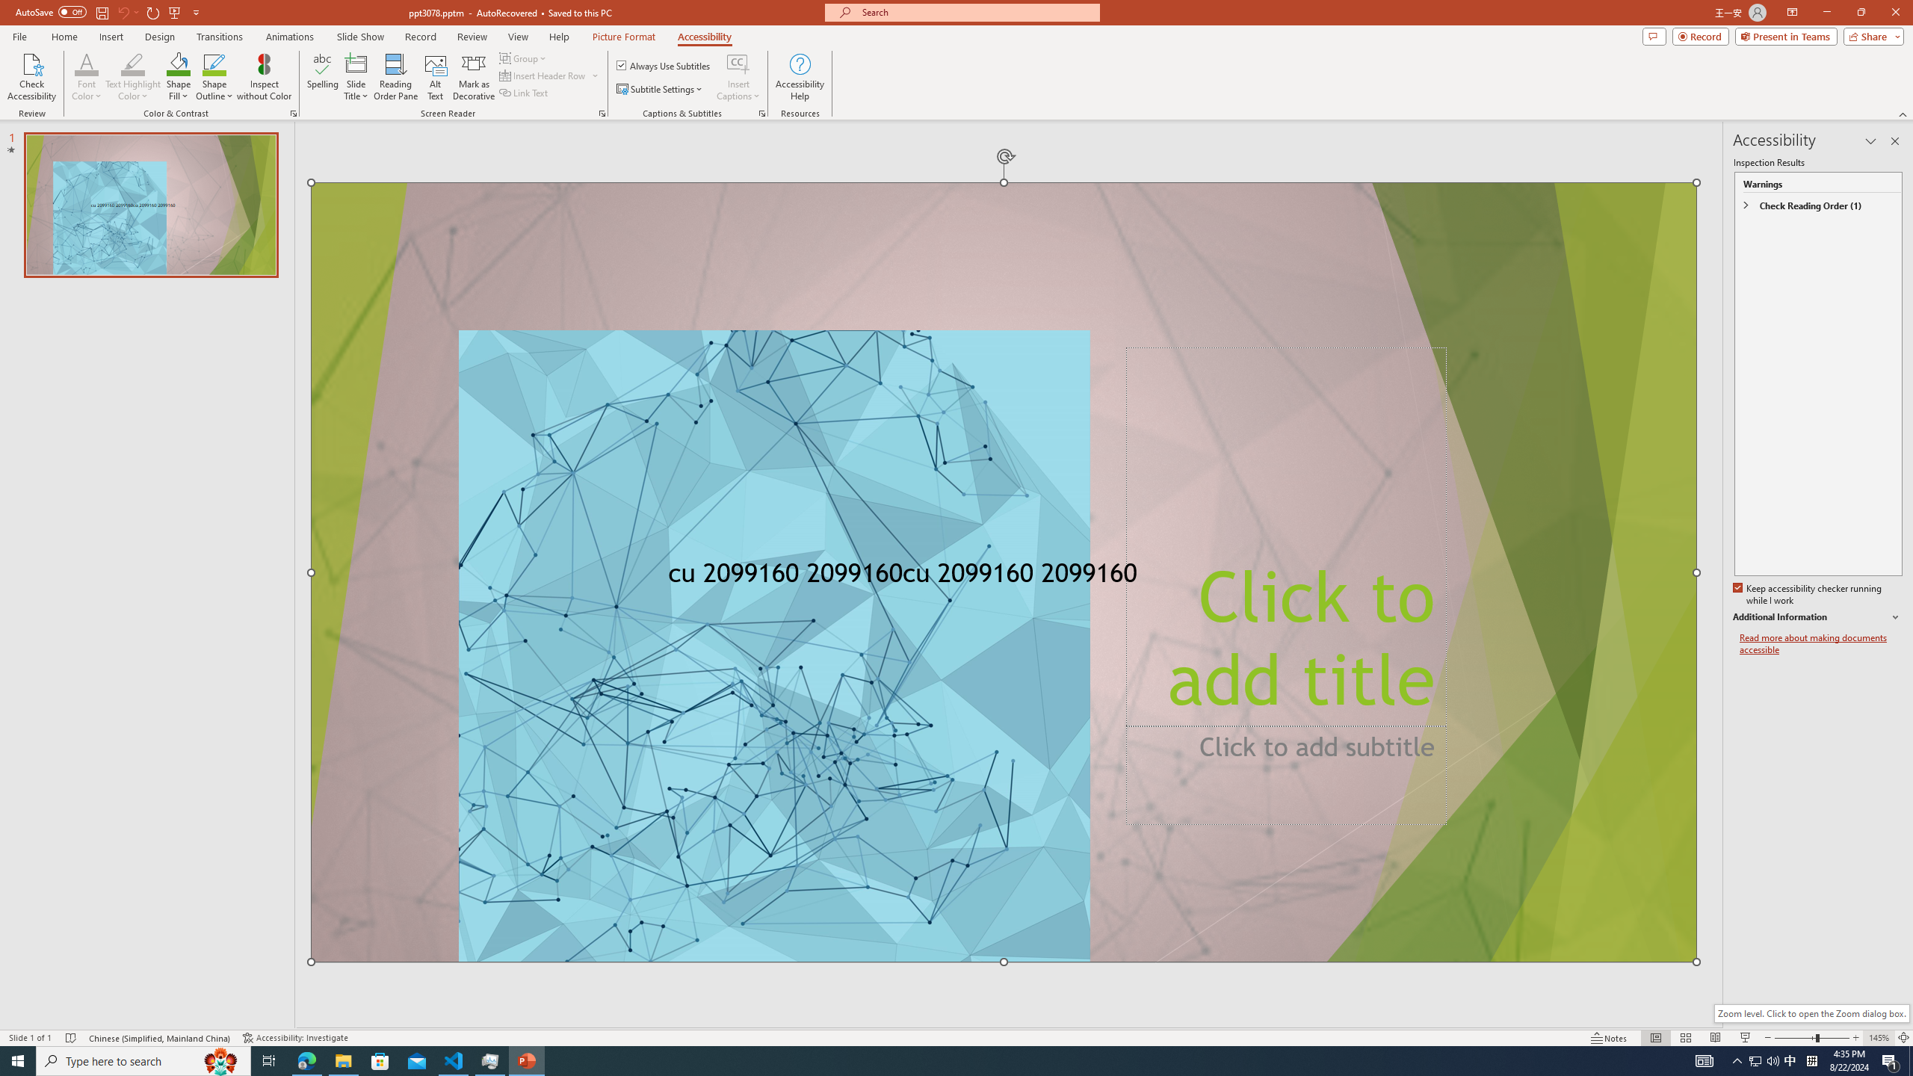 This screenshot has width=1913, height=1076. Describe the element at coordinates (436, 77) in the screenshot. I see `Alt Text` at that location.